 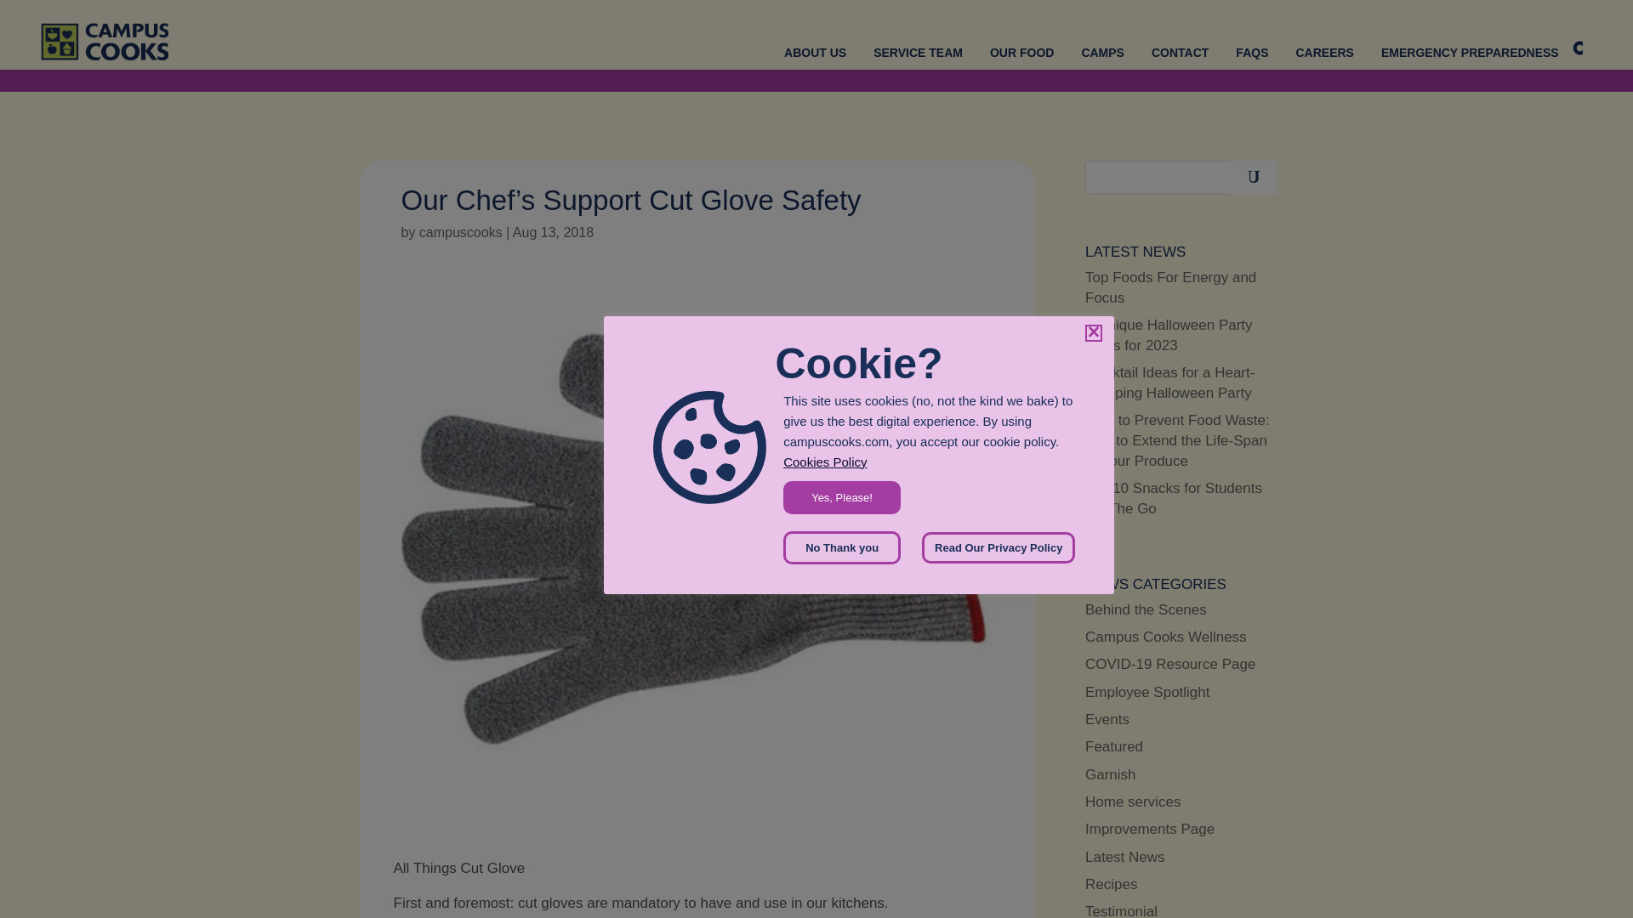 What do you see at coordinates (1094, 333) in the screenshot?
I see `Close and Accept` at bounding box center [1094, 333].